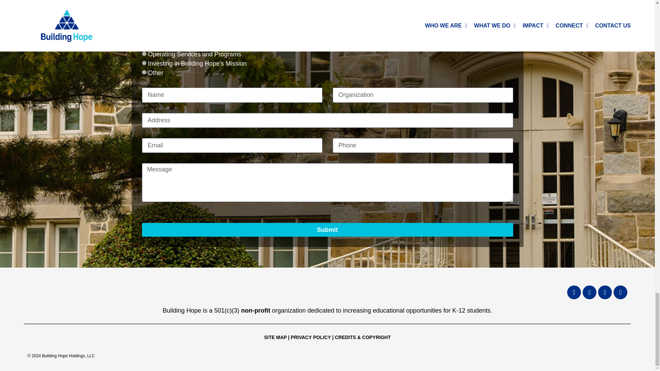  I want to click on Other, so click(144, 72).